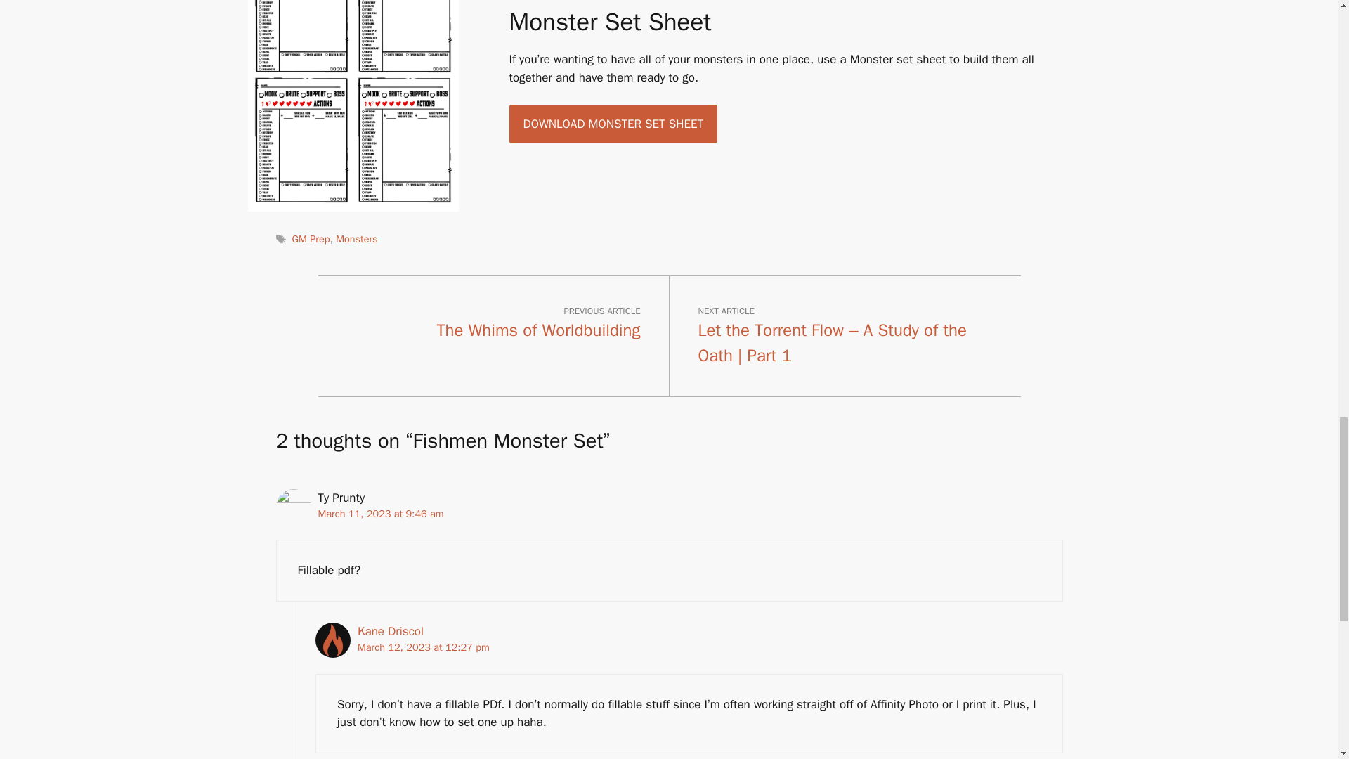  Describe the element at coordinates (357, 238) in the screenshot. I see `Monsters` at that location.